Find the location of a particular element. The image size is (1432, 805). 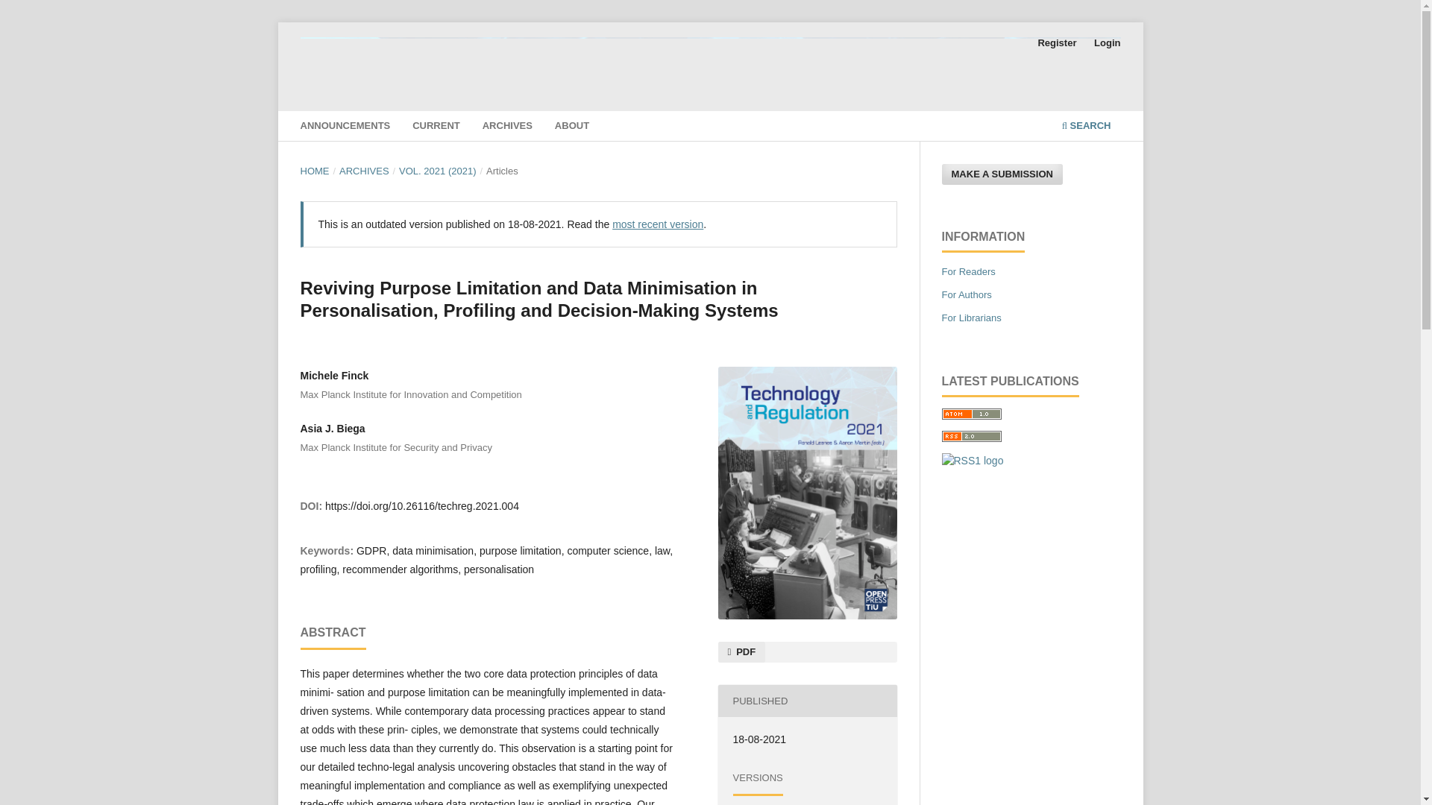

Register is located at coordinates (1056, 43).